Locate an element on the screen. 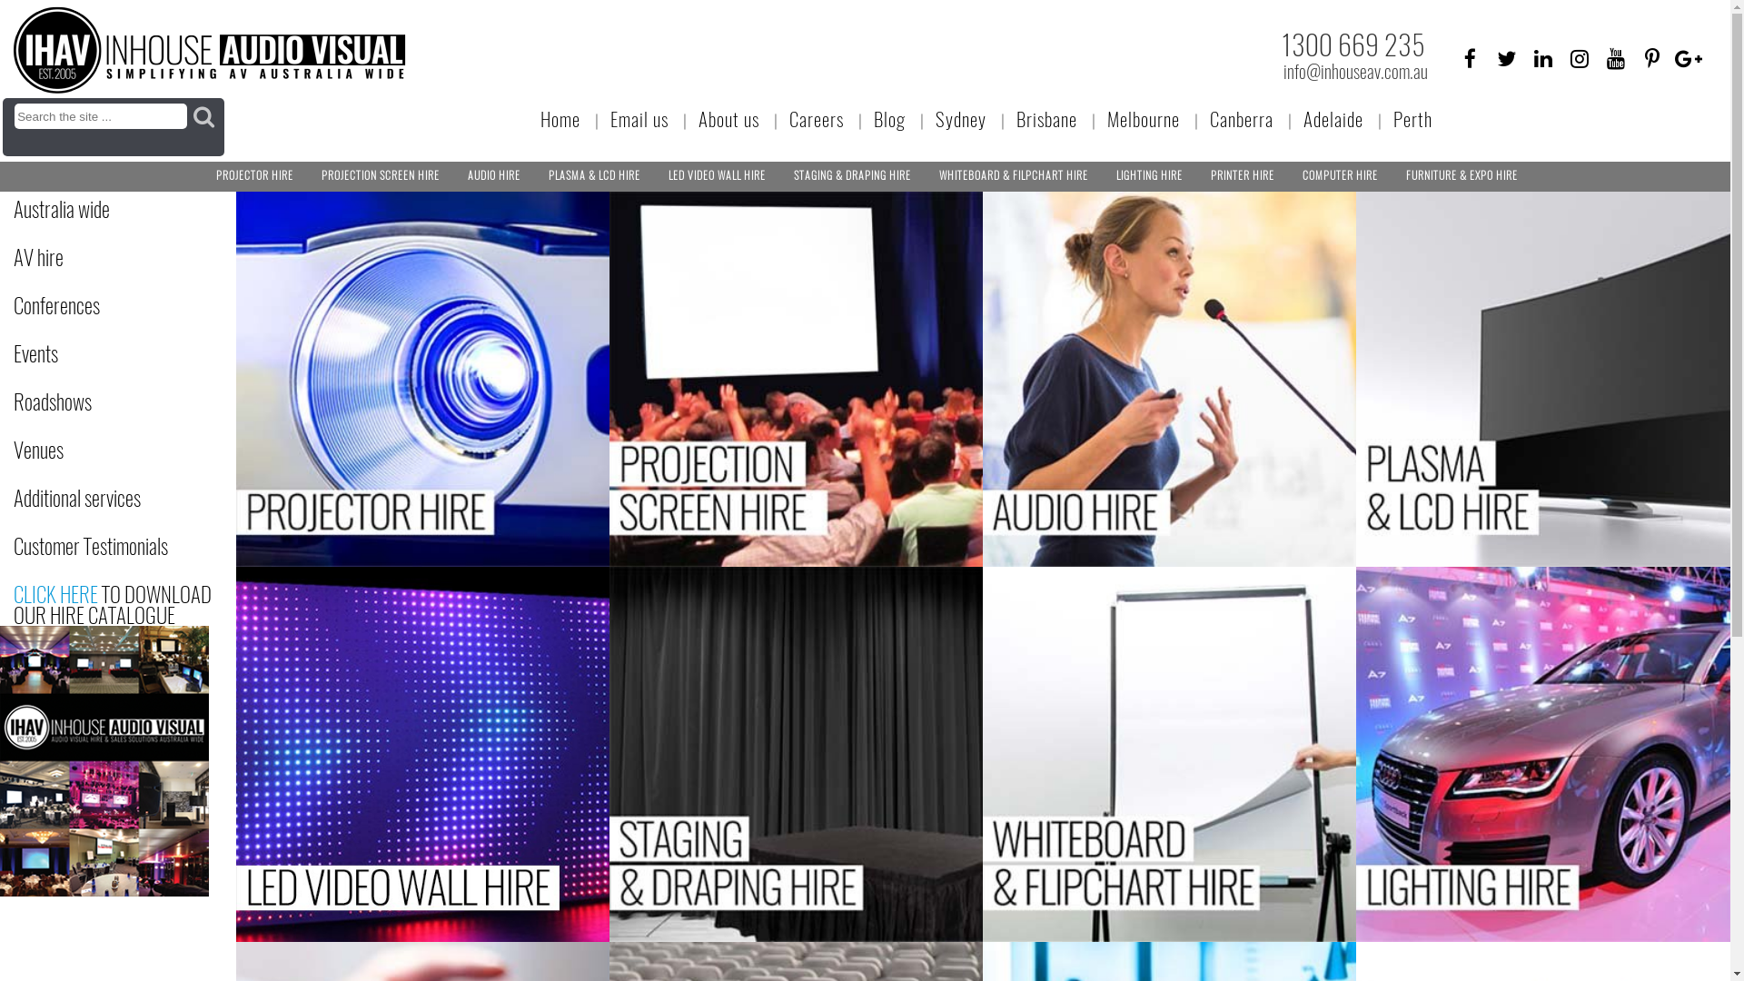 The width and height of the screenshot is (1744, 981). FURNITURE & EXPO HIRE is located at coordinates (1462, 176).